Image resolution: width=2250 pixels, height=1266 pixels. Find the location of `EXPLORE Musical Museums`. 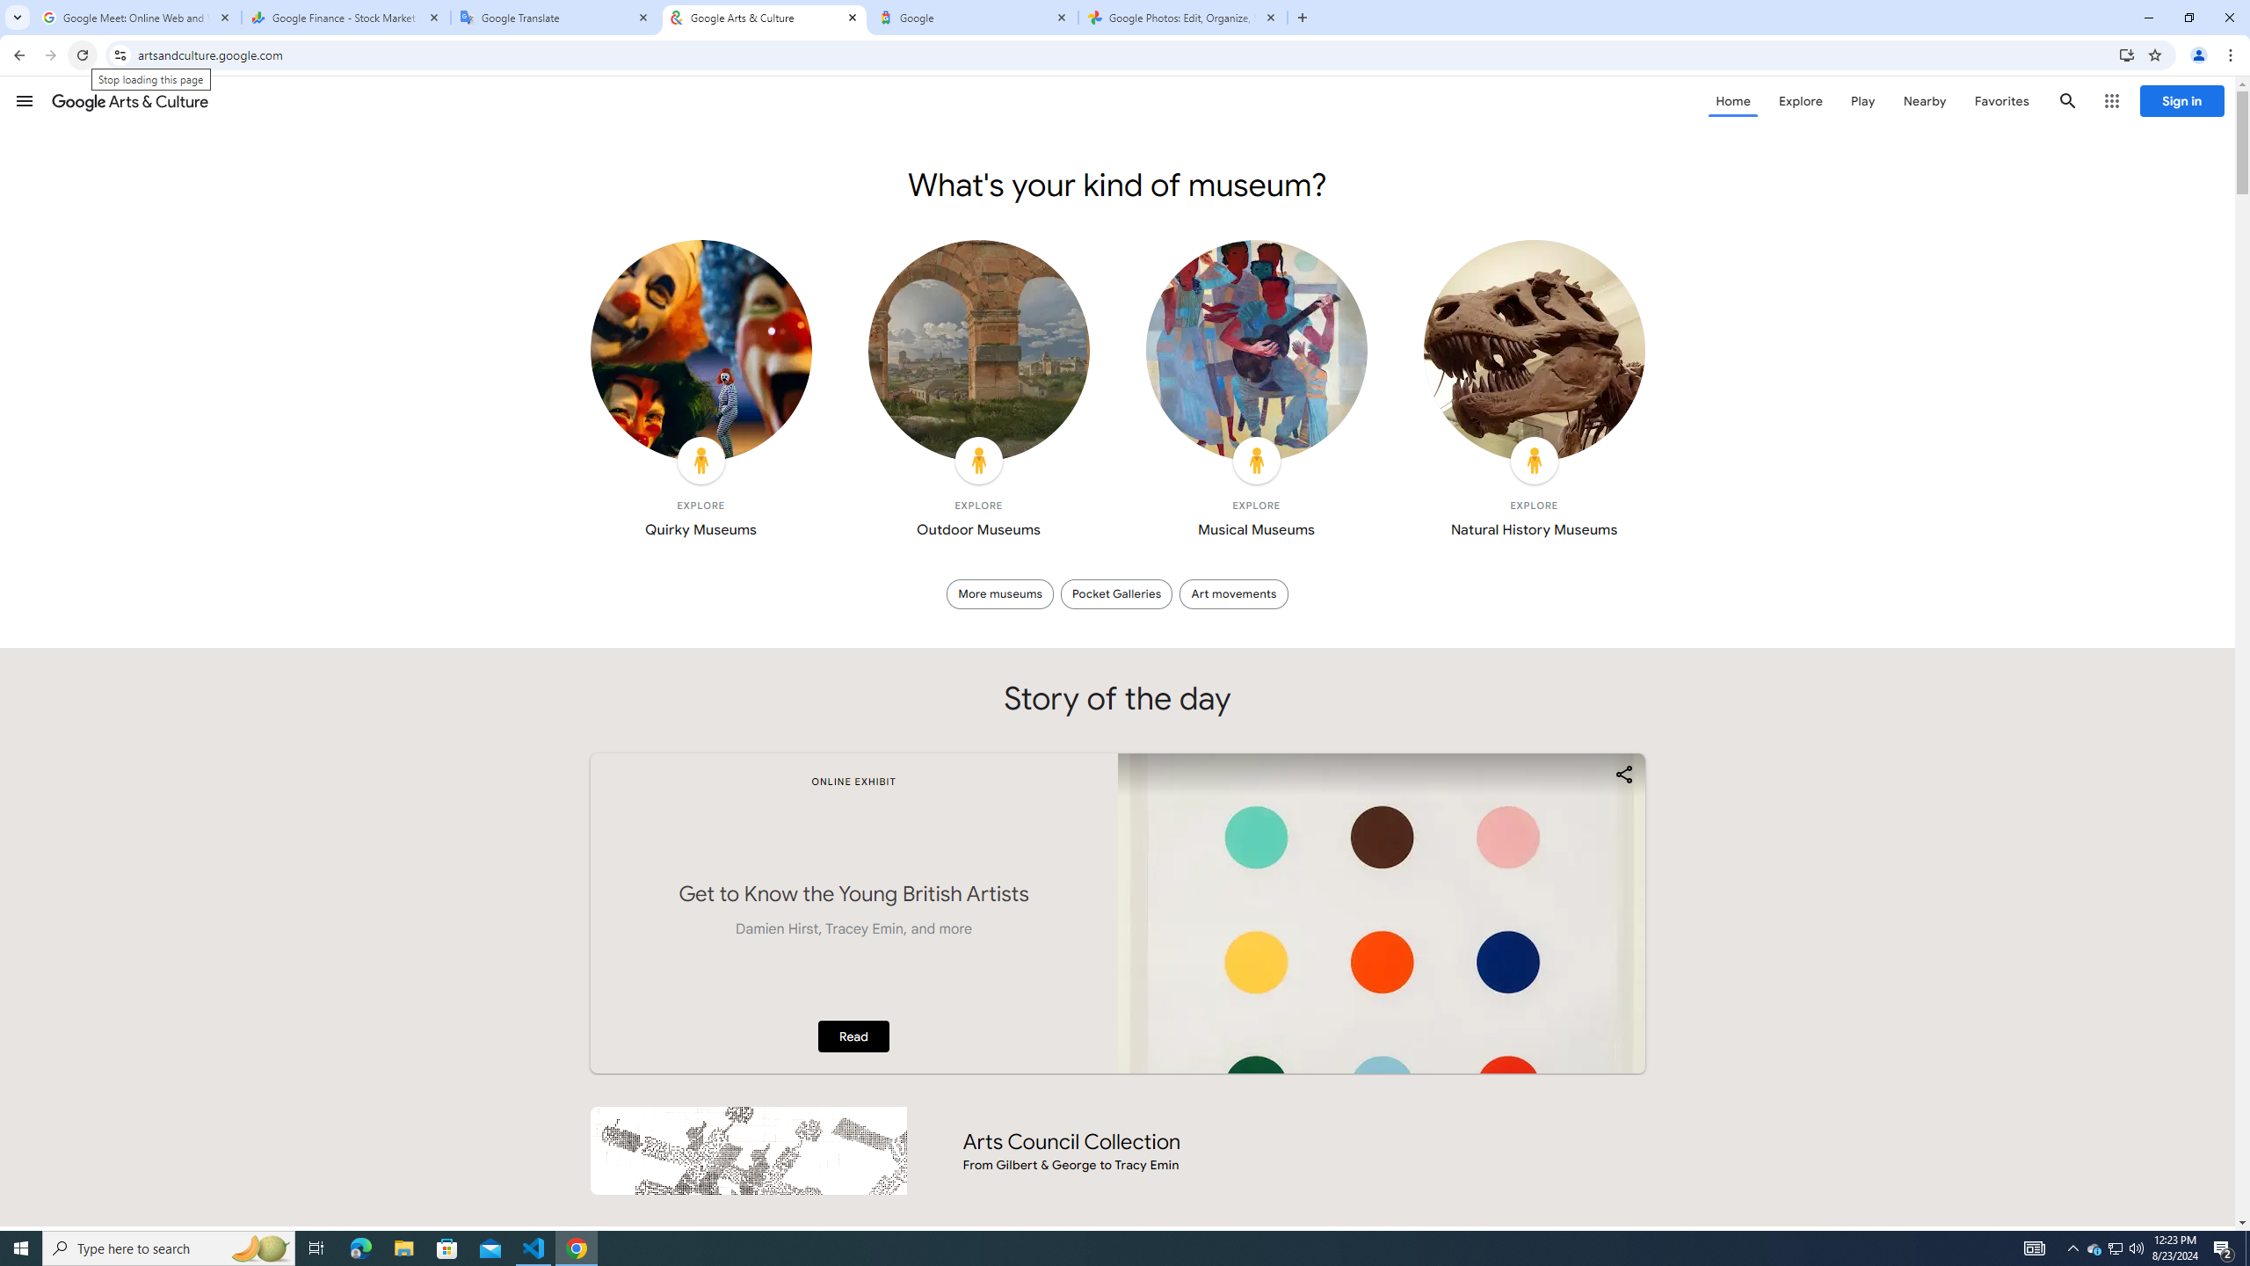

EXPLORE Musical Museums is located at coordinates (1257, 394).